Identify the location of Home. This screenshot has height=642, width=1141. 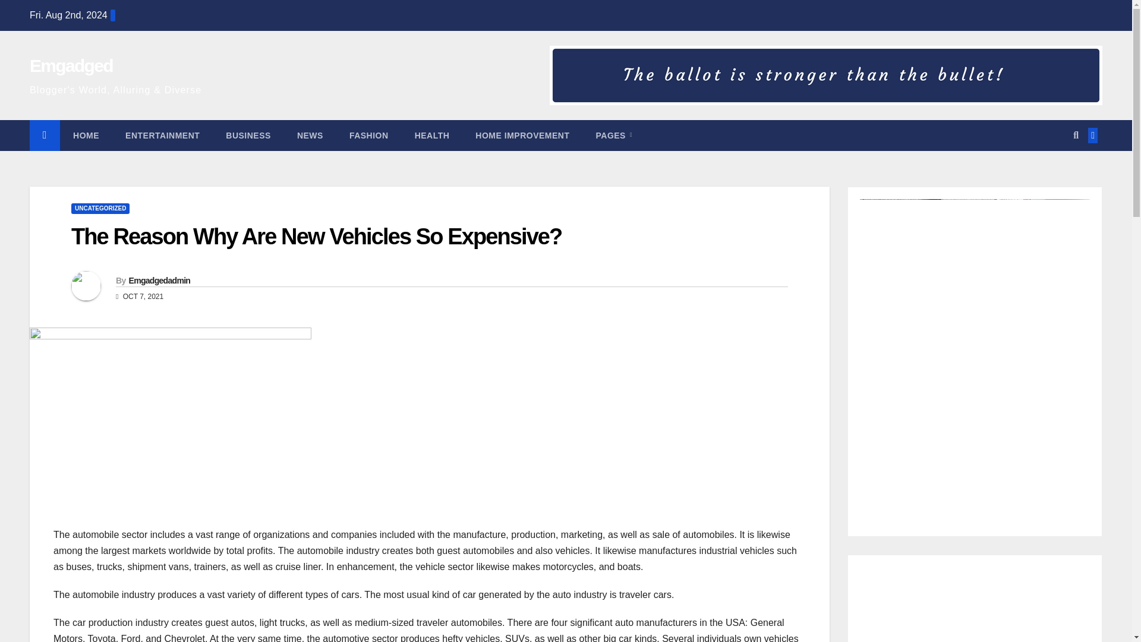
(86, 135).